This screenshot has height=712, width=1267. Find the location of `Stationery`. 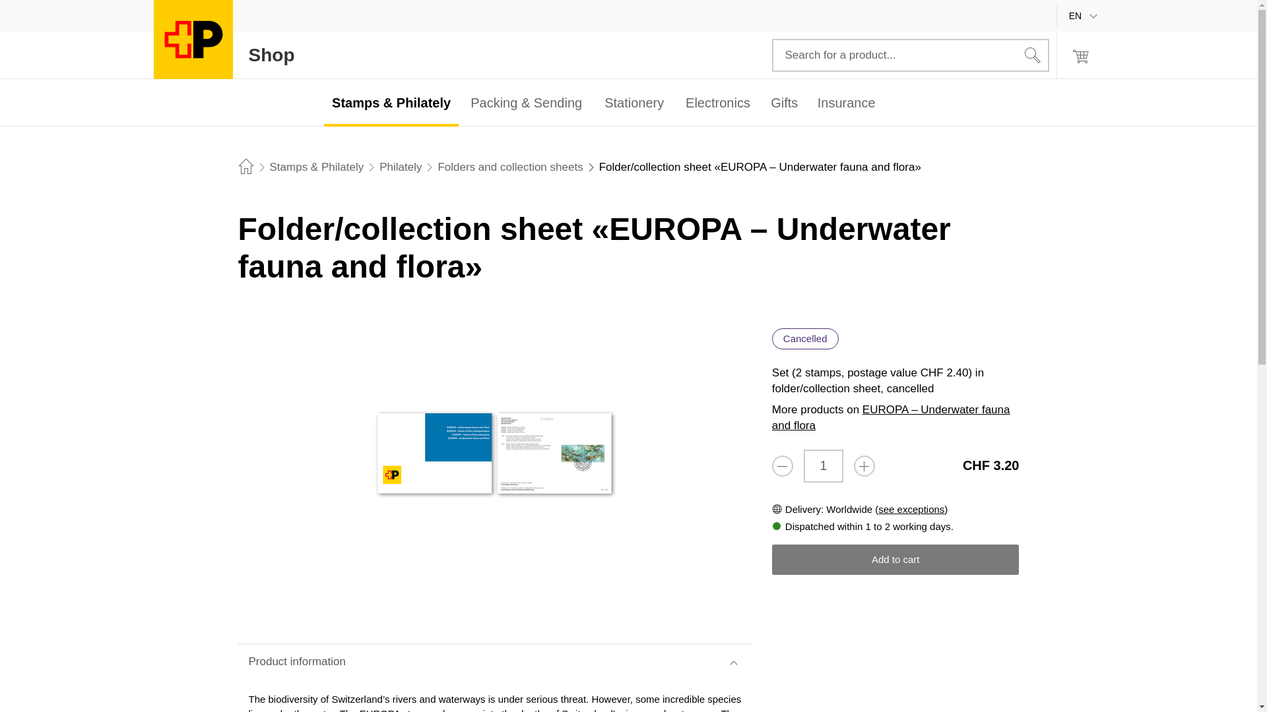

Stationery is located at coordinates (633, 103).